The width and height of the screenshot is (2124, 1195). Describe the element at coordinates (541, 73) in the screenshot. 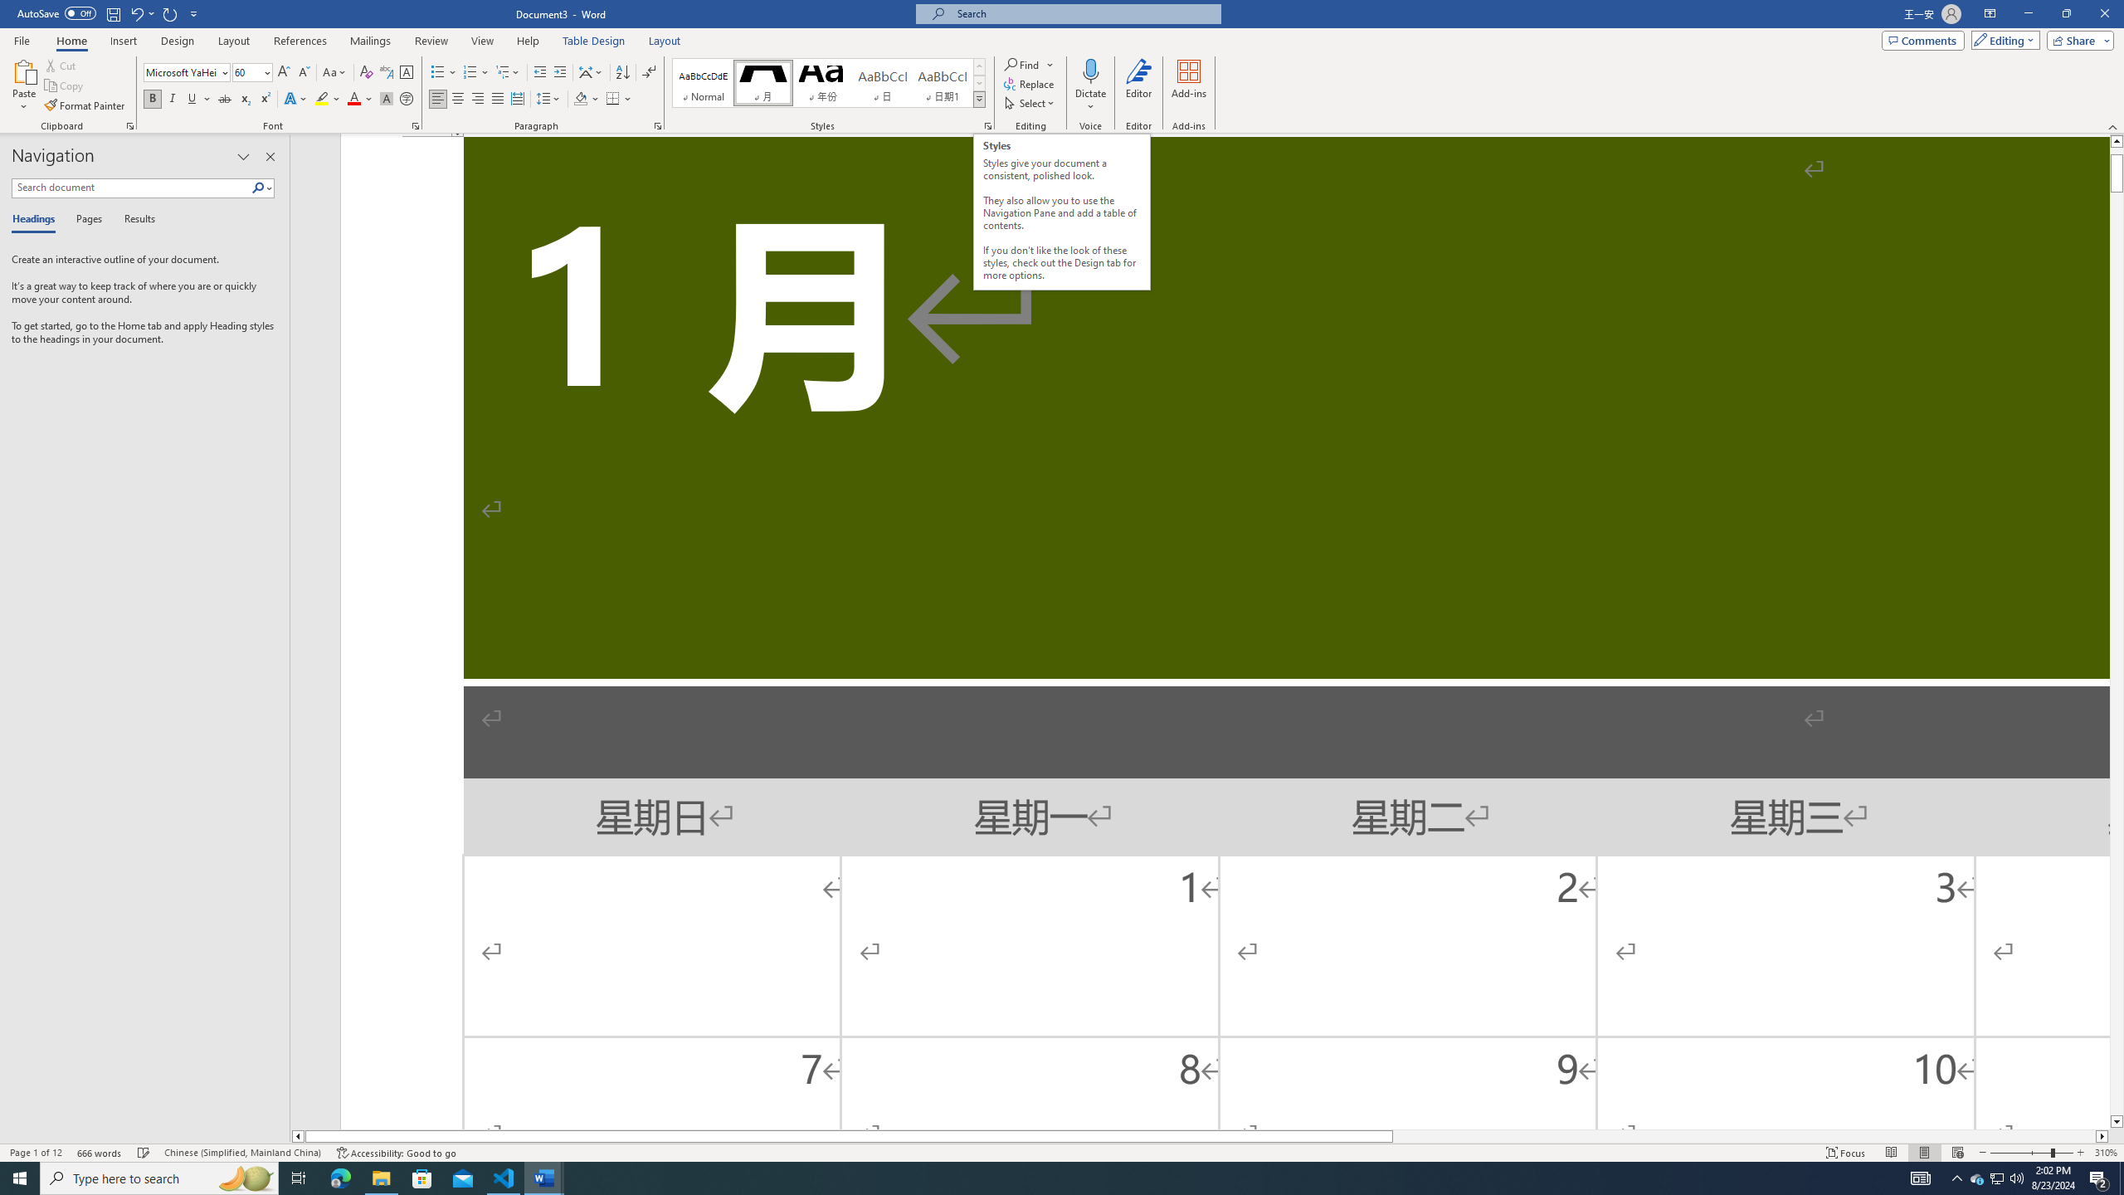

I see `Decrease Indent` at that location.